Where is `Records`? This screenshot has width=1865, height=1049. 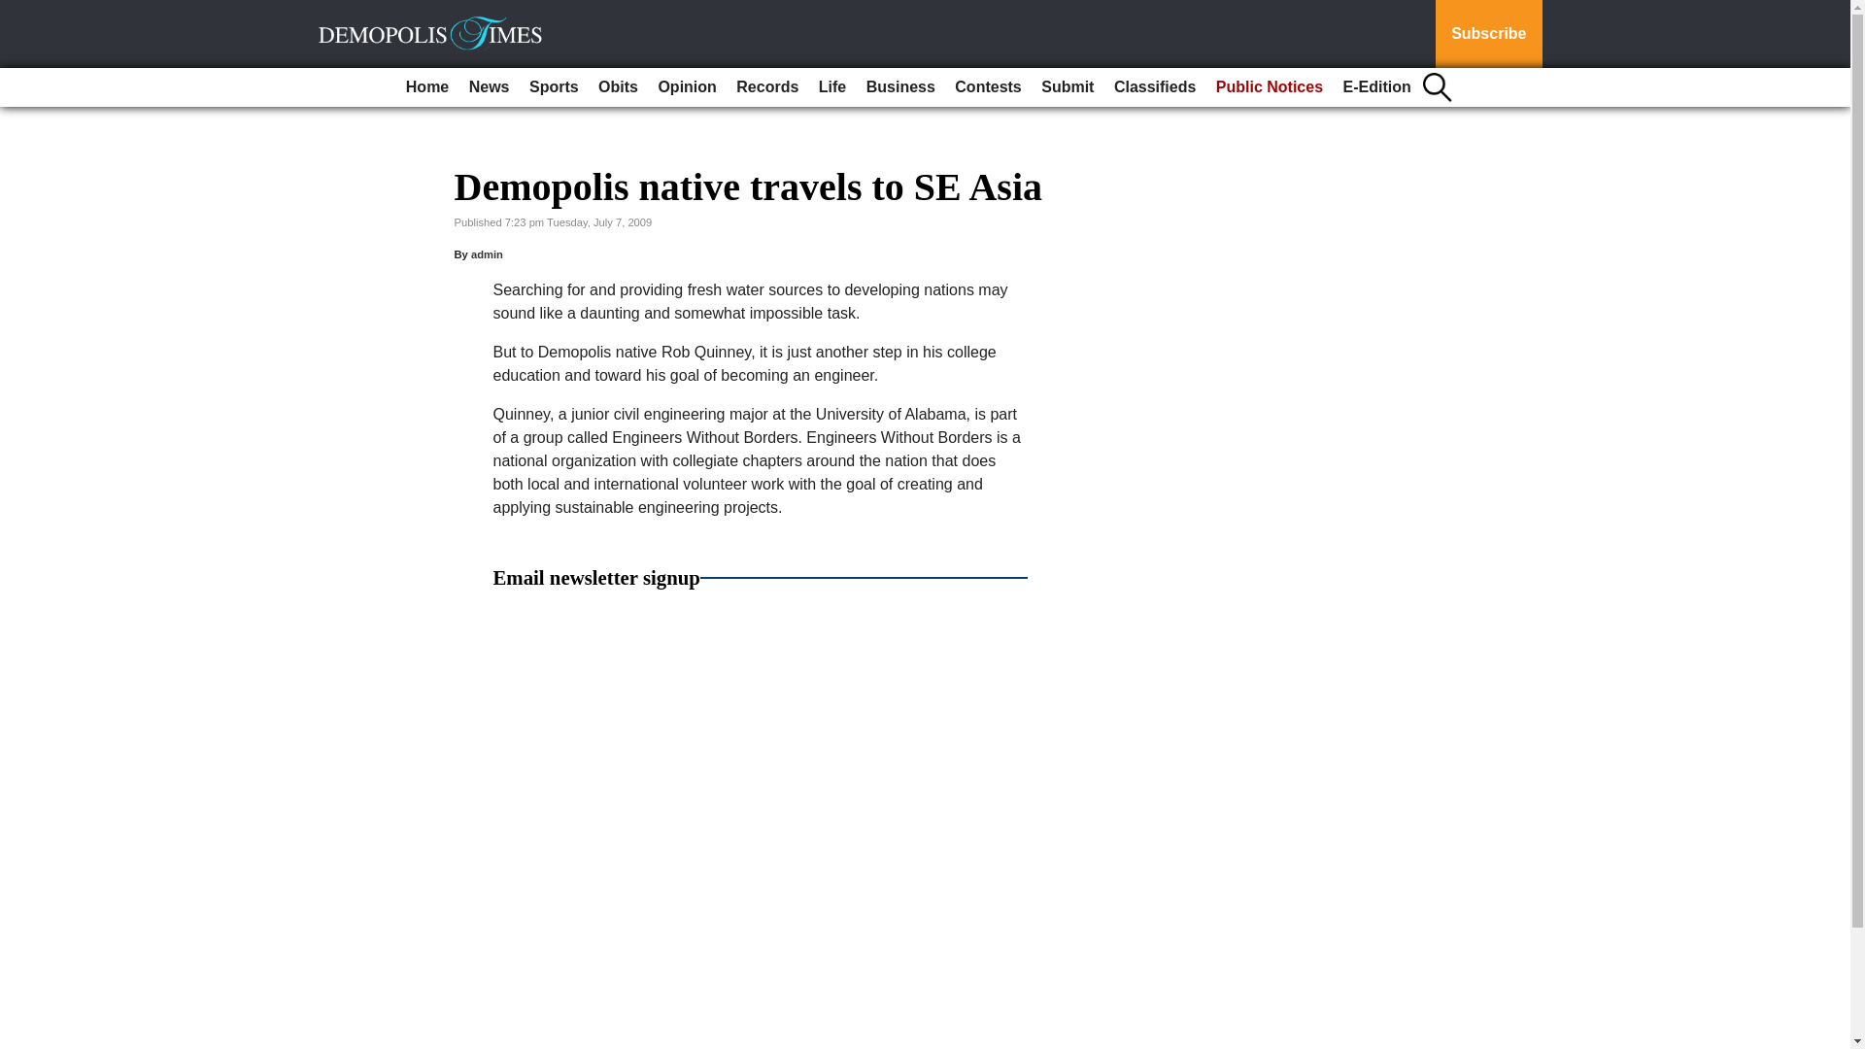
Records is located at coordinates (767, 87).